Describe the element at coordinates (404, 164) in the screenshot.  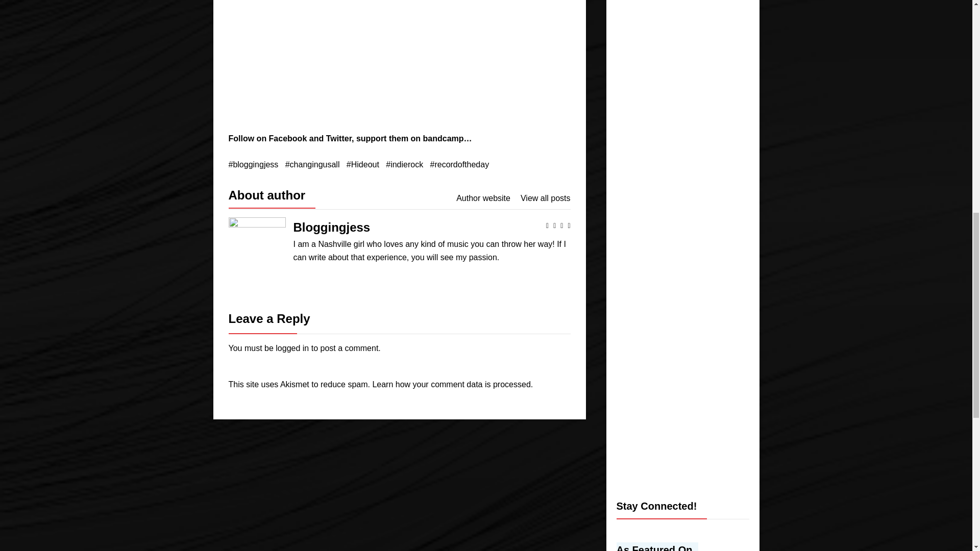
I see `indierock` at that location.